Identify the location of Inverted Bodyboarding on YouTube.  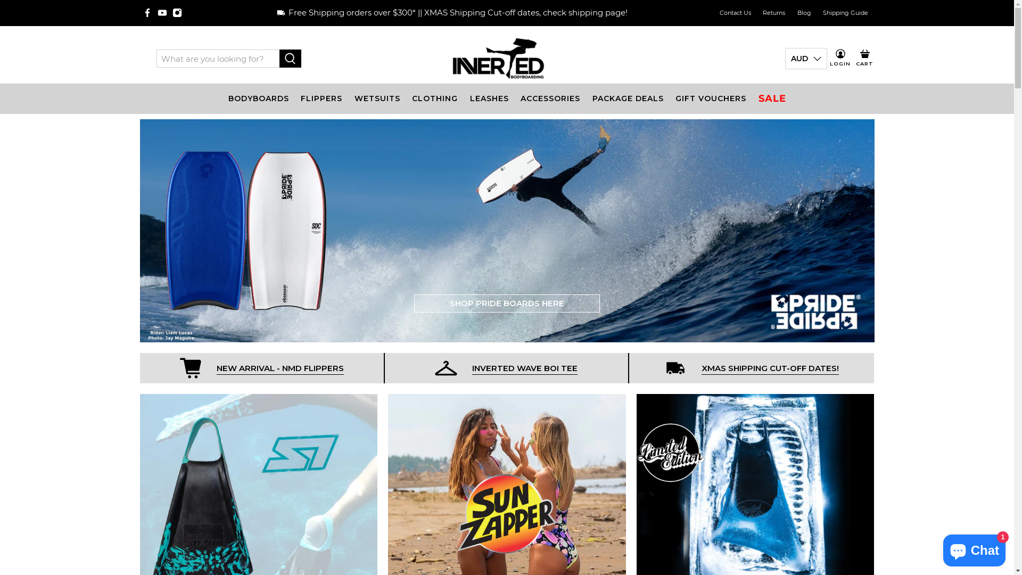
(162, 13).